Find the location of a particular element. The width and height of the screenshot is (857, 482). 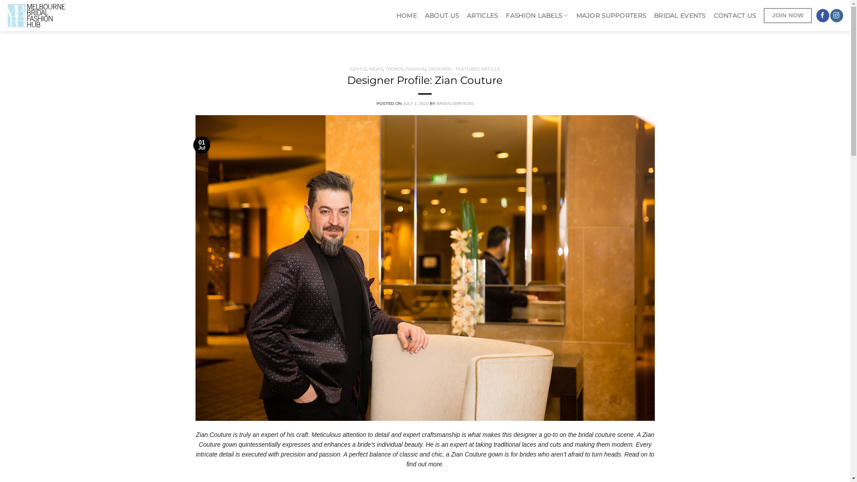

DESIGNER - FEATURED ARTICLE is located at coordinates (464, 69).